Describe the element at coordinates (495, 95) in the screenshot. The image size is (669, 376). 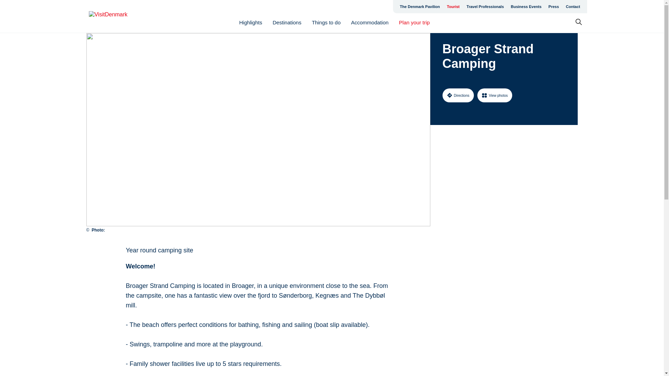
I see `View photos` at that location.